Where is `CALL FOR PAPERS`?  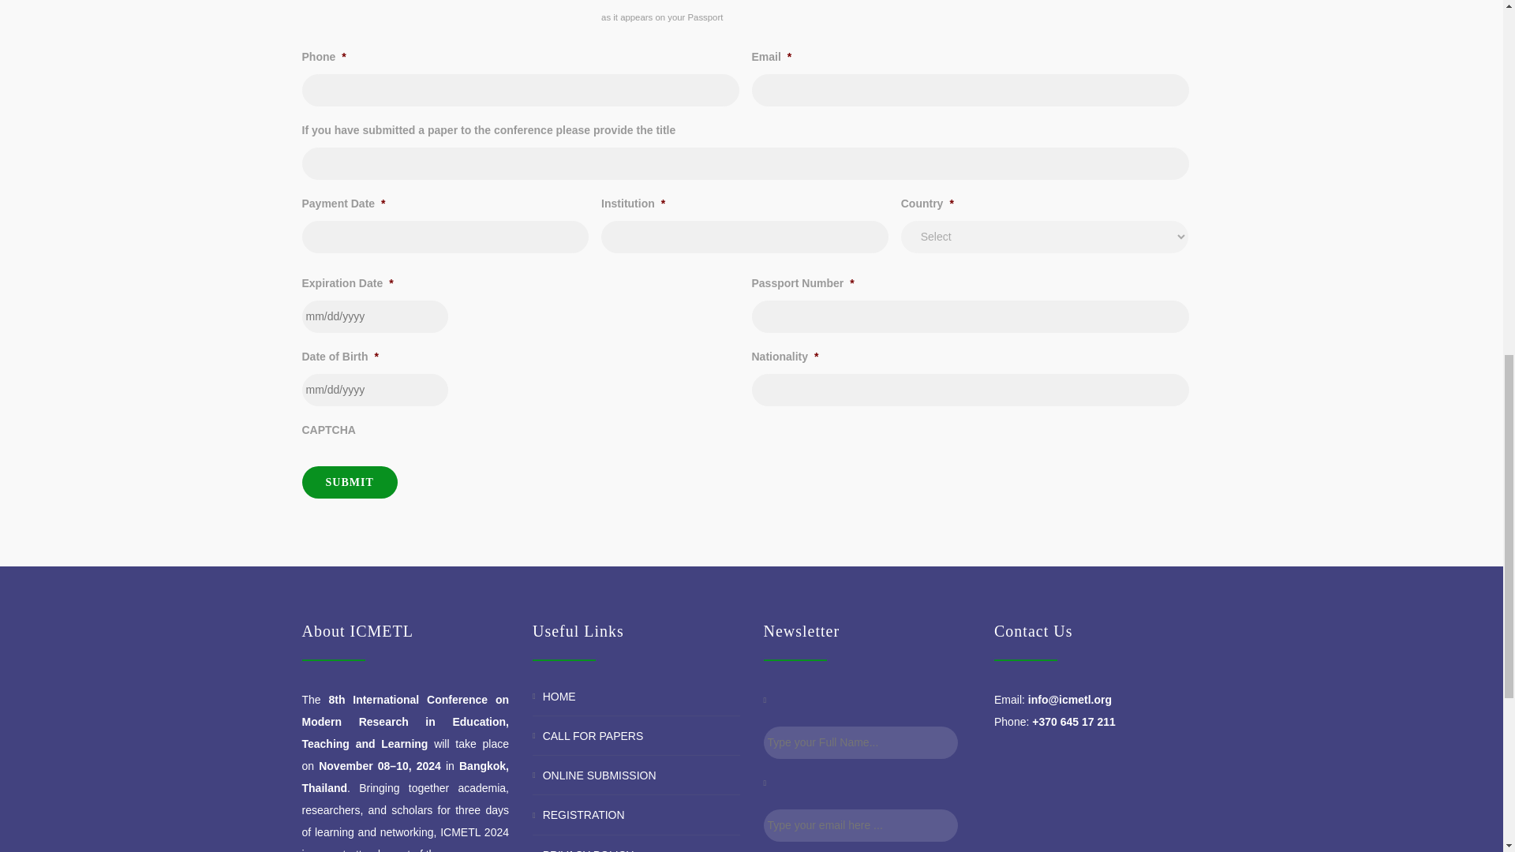
CALL FOR PAPERS is located at coordinates (593, 735).